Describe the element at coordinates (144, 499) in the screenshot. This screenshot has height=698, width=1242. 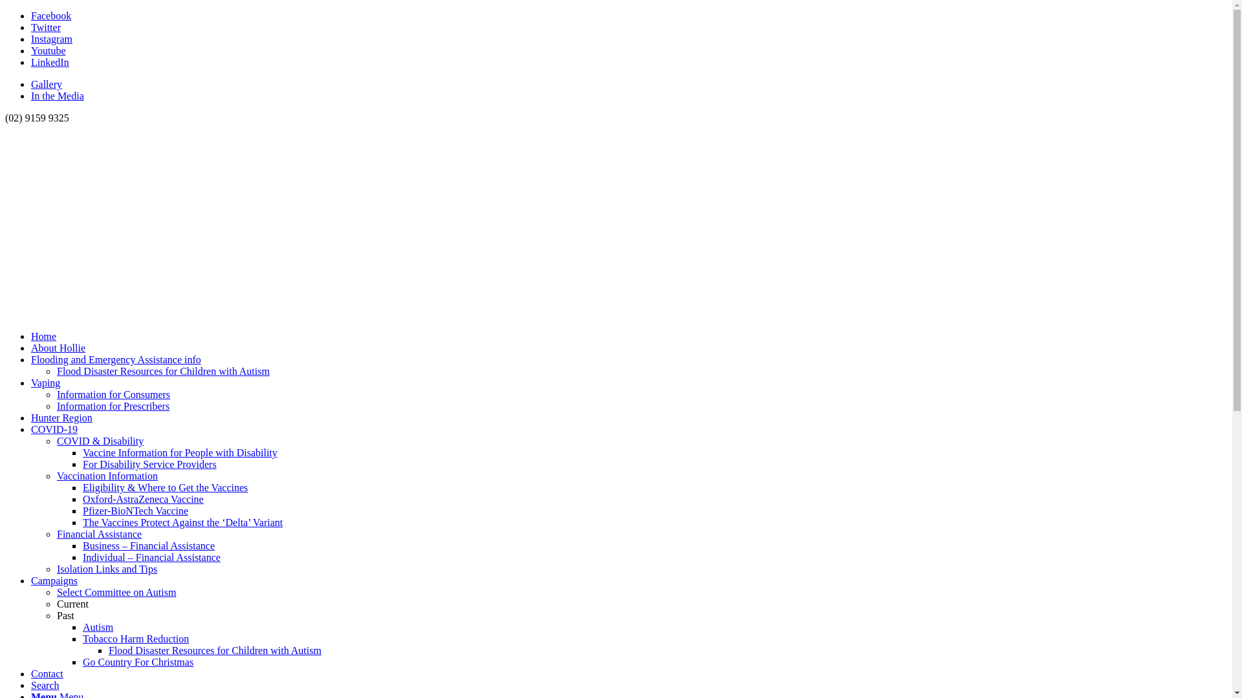
I see `Oxford-AstraZeneca Vaccine` at that location.